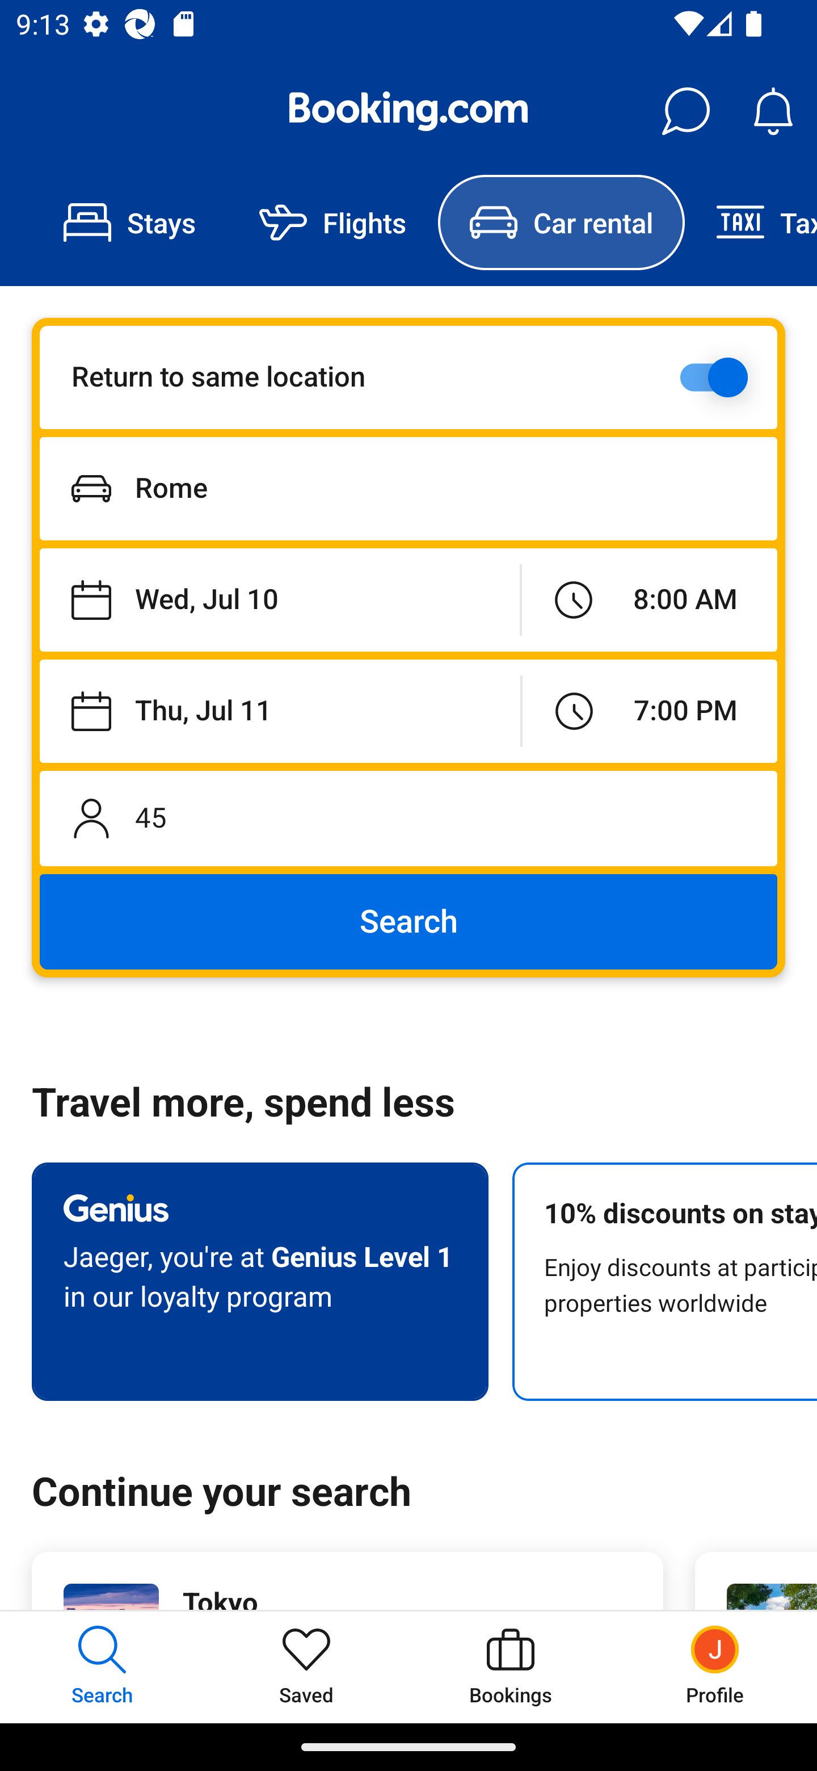 The width and height of the screenshot is (817, 1771). What do you see at coordinates (511, 1667) in the screenshot?
I see `Bookings` at bounding box center [511, 1667].